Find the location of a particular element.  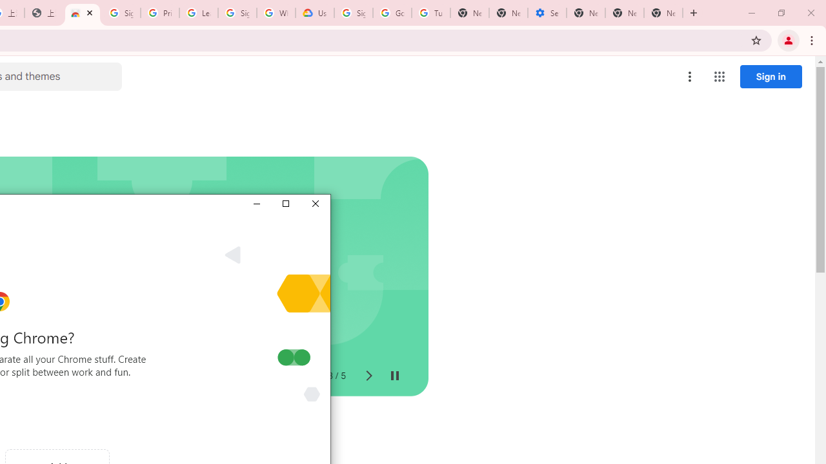

Sign in - Google Accounts is located at coordinates (237, 13).